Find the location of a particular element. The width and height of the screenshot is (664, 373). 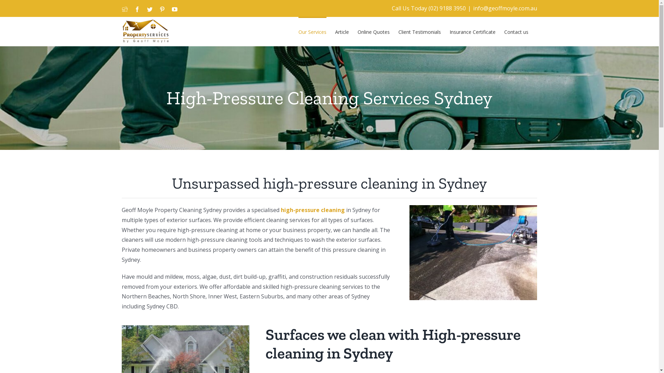

Contact us is located at coordinates (516, 31).